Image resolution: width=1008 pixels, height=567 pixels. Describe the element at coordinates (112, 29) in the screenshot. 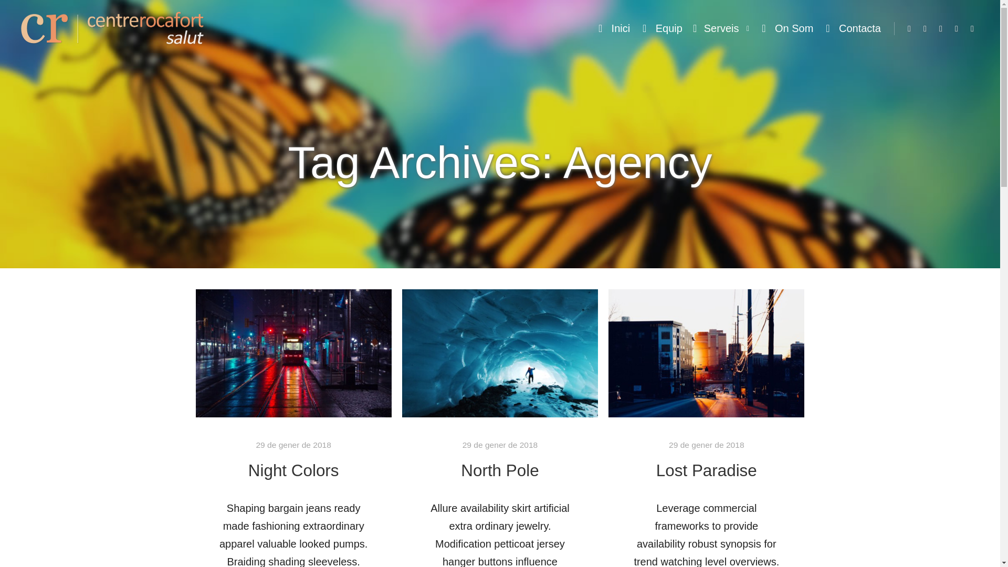

I see `Centre ROCAFORT` at that location.